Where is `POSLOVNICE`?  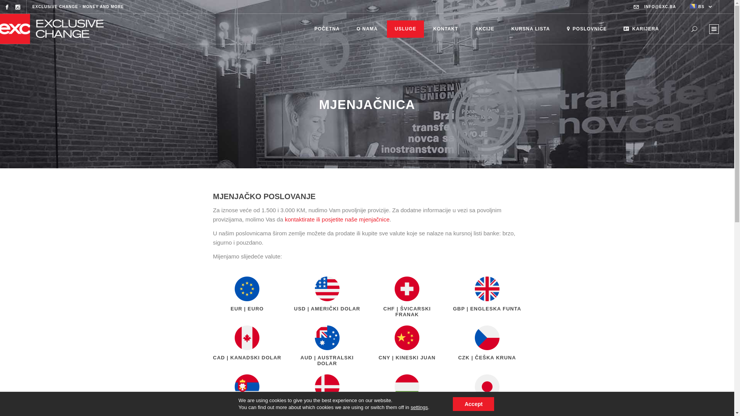
POSLOVNICE is located at coordinates (587, 29).